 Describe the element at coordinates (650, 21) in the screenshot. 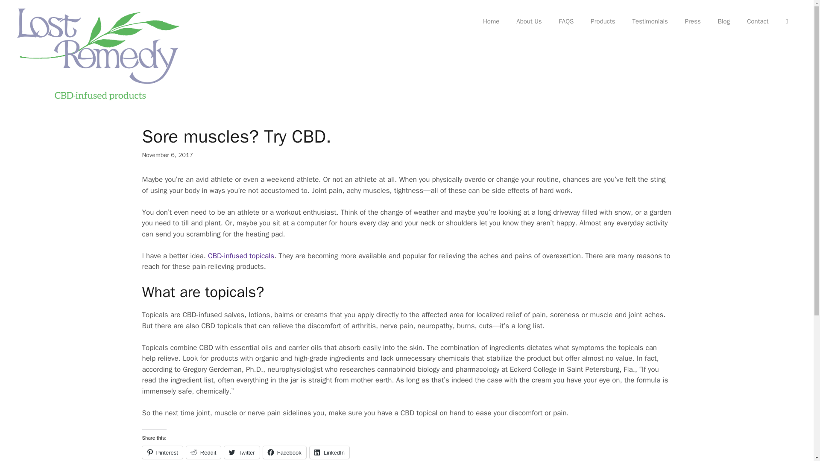

I see `Testimonials` at that location.